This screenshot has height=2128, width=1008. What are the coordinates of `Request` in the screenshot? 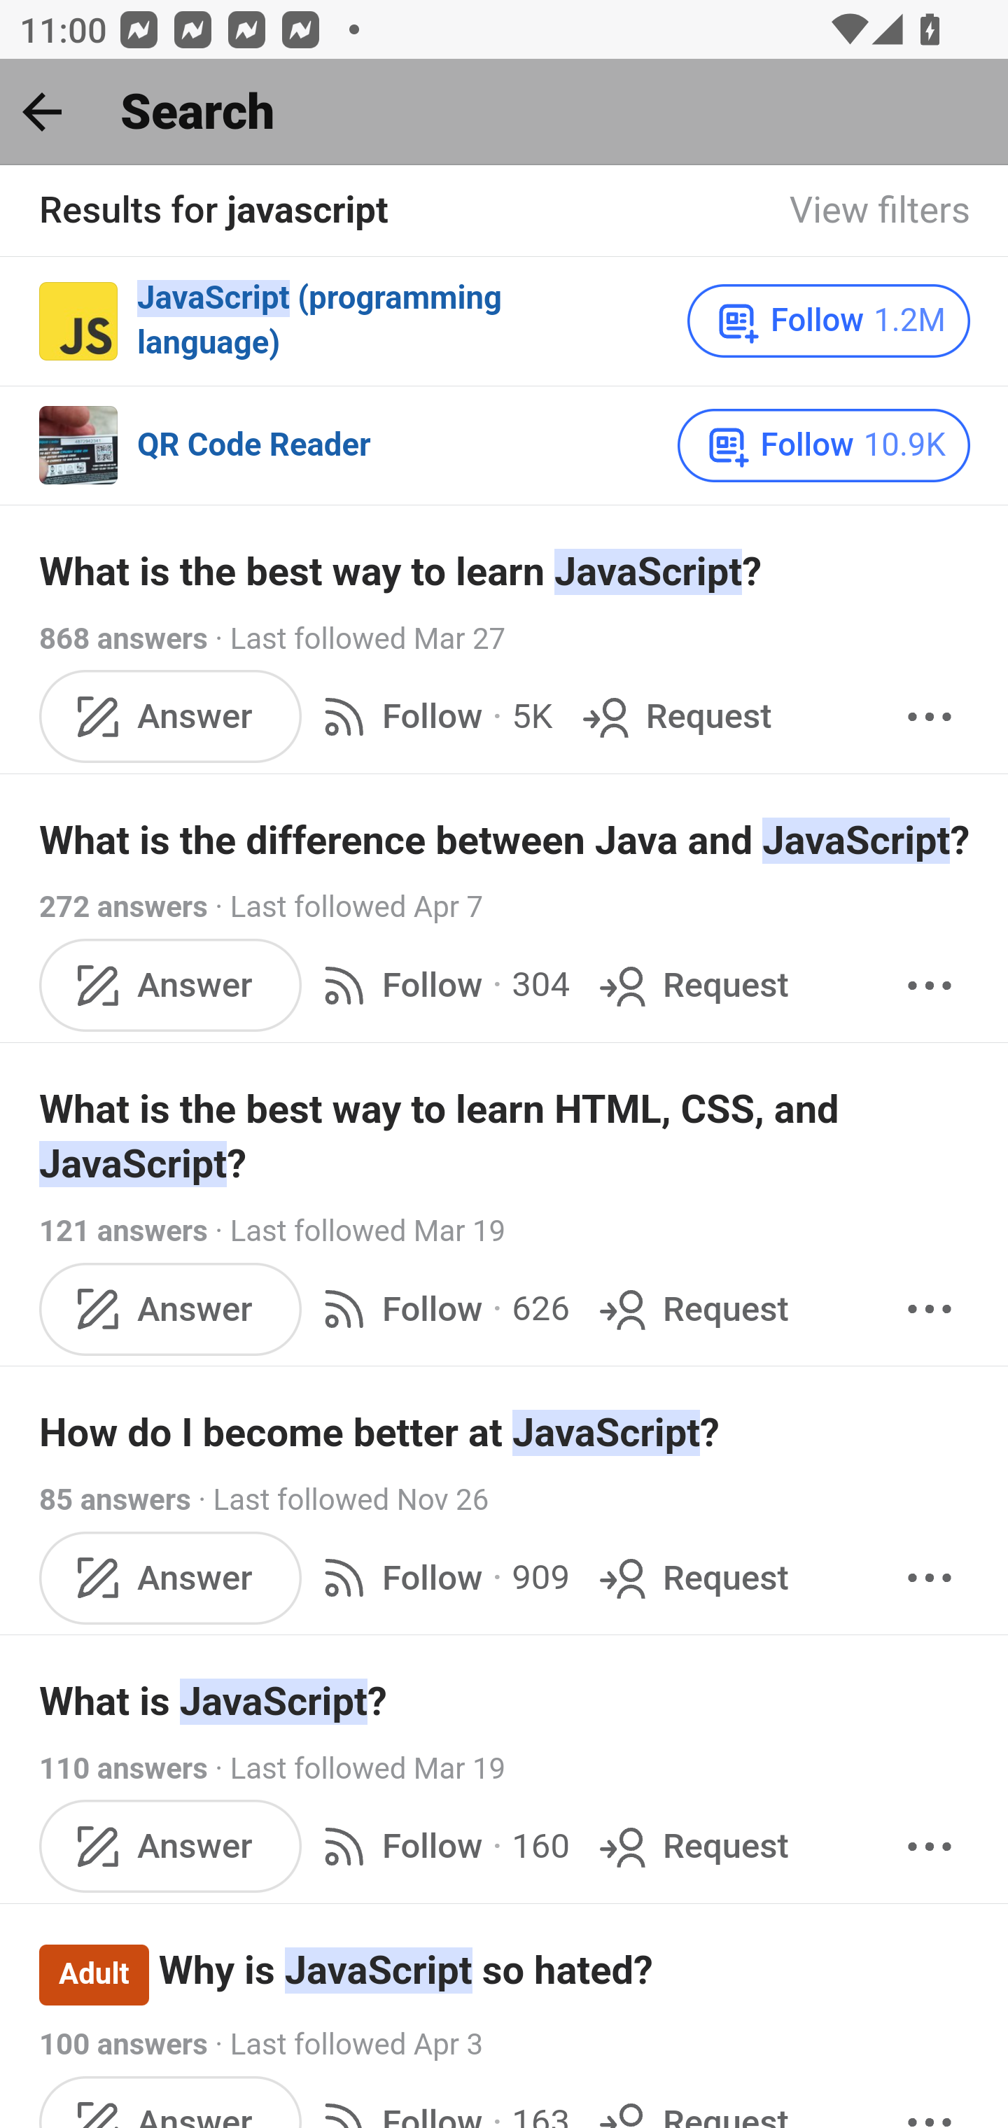 It's located at (692, 1308).